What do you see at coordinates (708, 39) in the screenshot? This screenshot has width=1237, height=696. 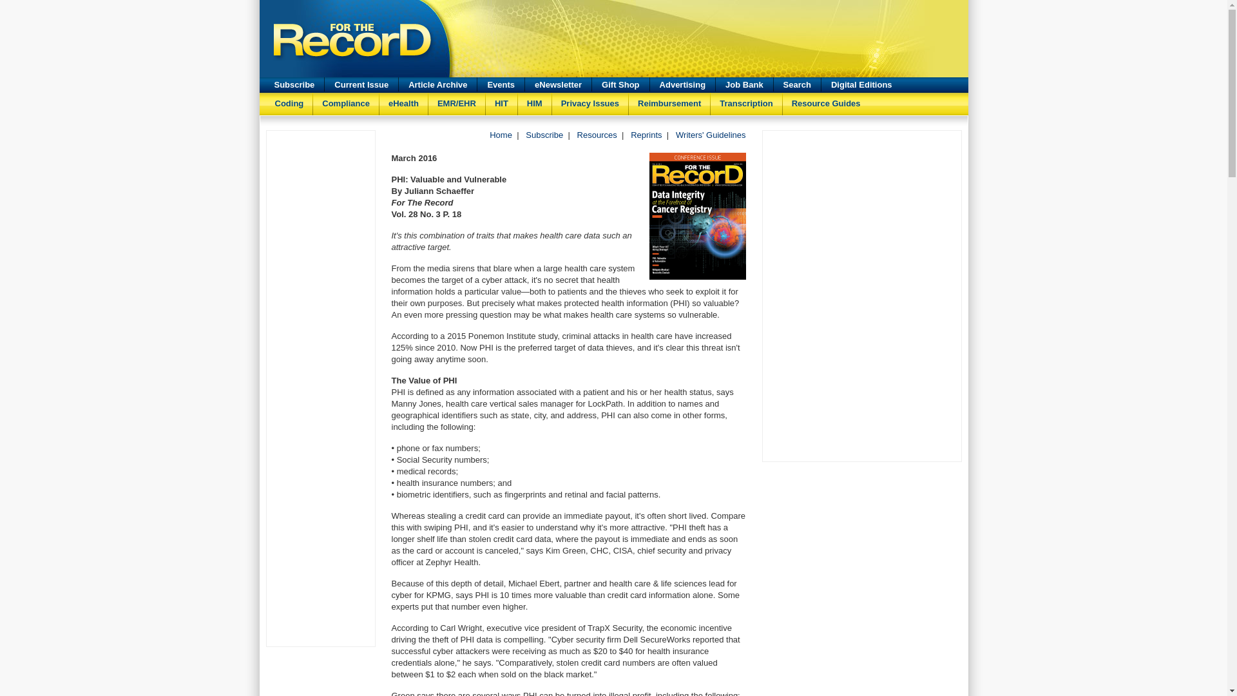 I see `3rd party ad content` at bounding box center [708, 39].